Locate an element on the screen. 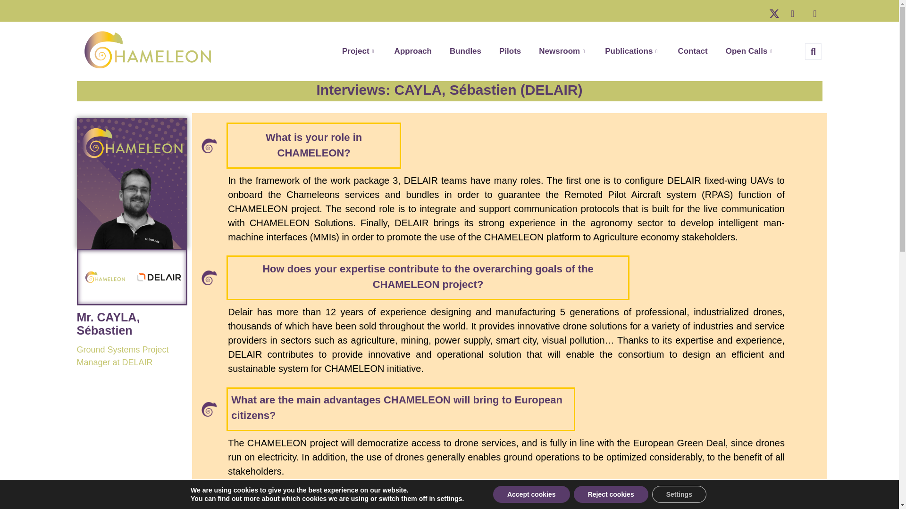  Pilots is located at coordinates (510, 51).